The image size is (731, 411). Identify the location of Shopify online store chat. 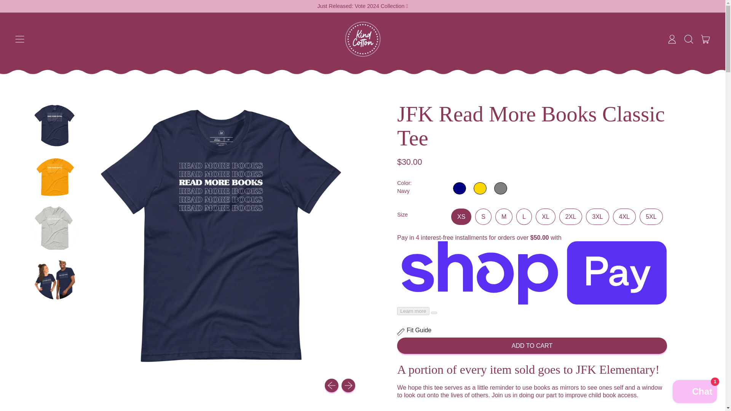
(705, 39).